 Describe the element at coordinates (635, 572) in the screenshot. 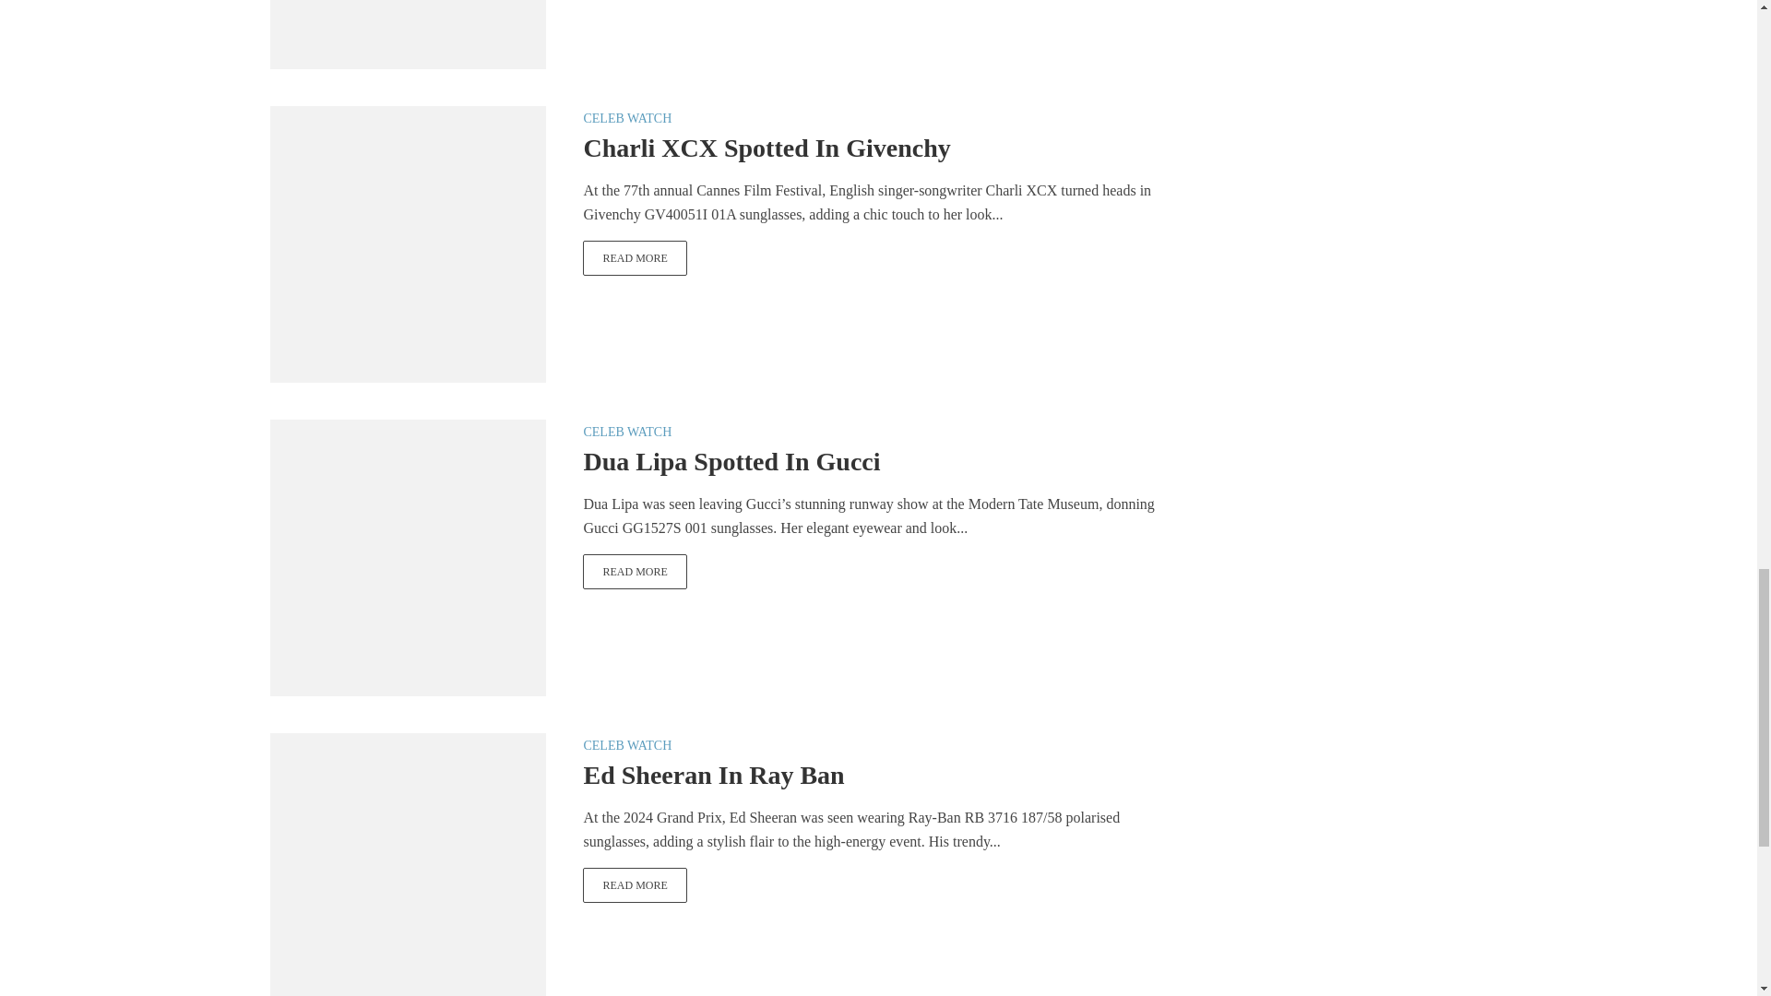

I see `Dua Lipa Spotted In Gucci` at that location.